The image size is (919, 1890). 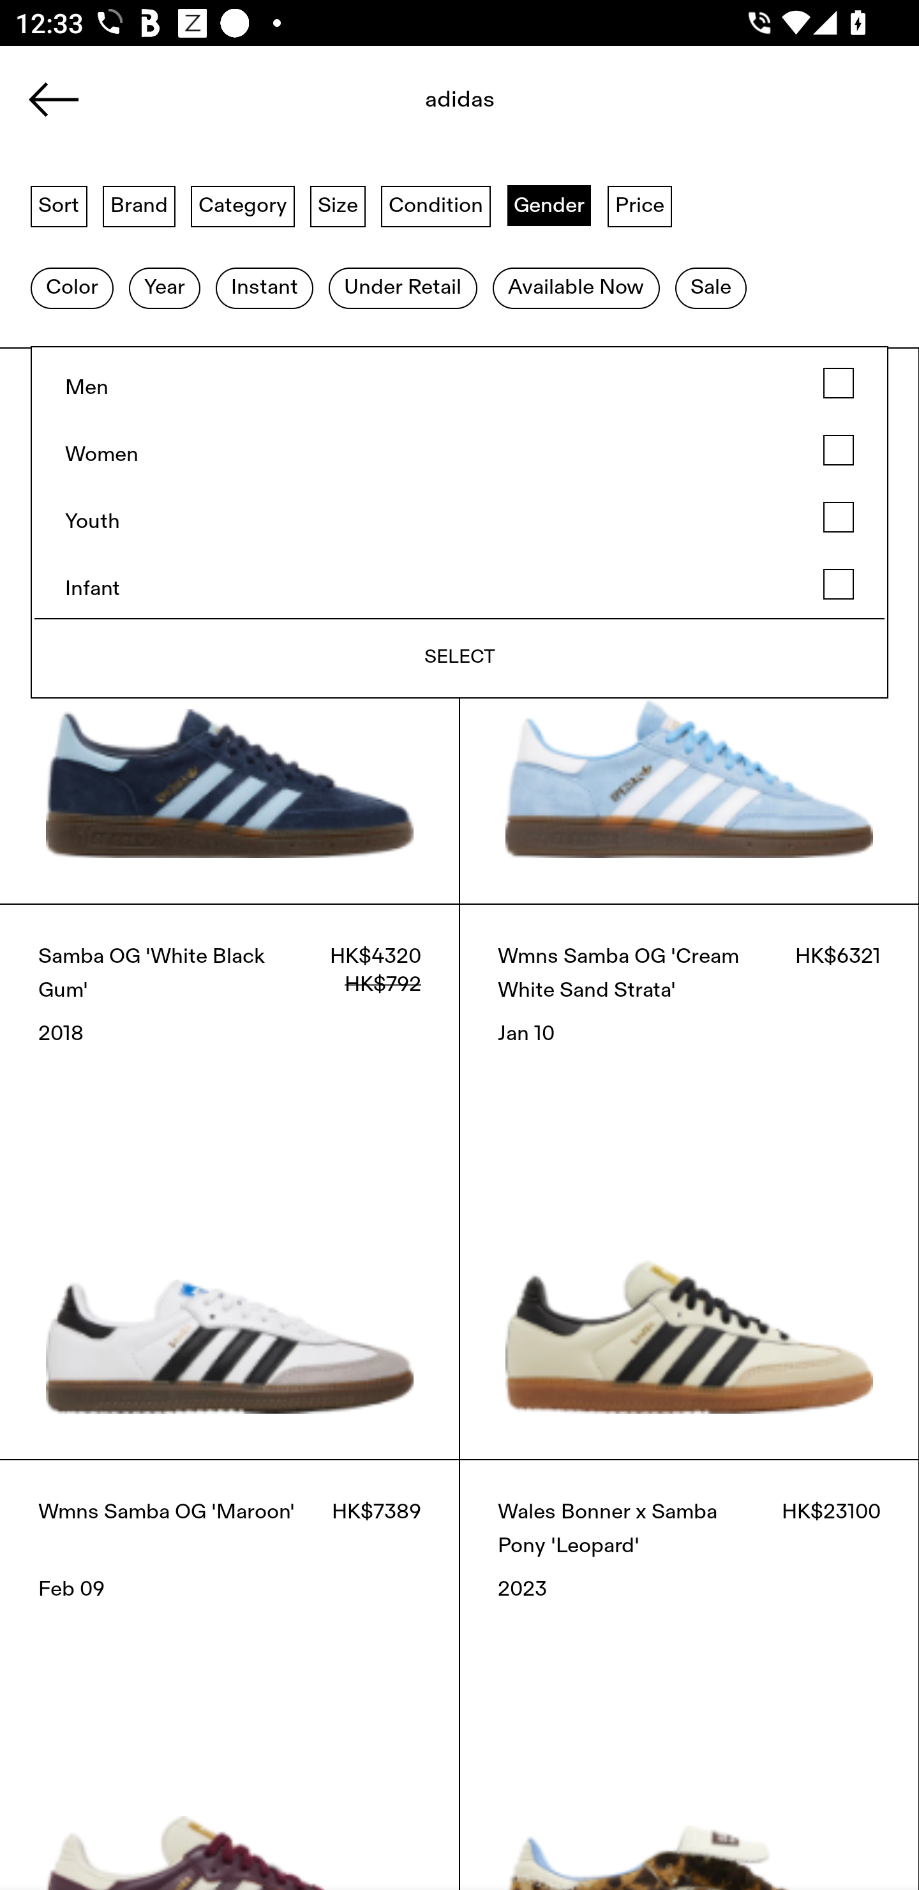 I want to click on Size, so click(x=338, y=205).